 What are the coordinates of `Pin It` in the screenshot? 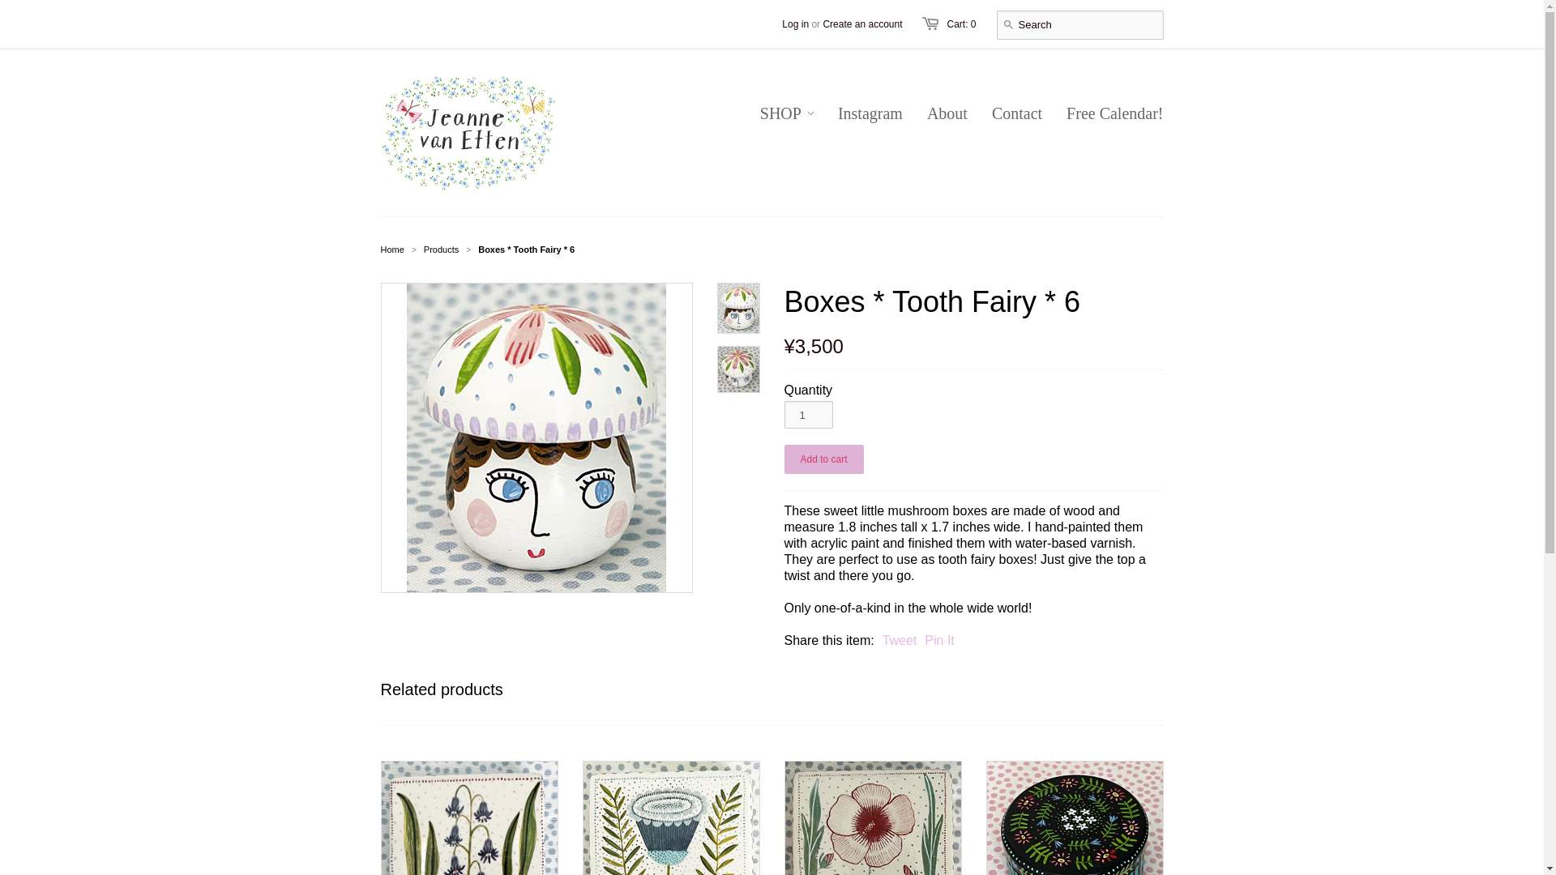 It's located at (938, 640).